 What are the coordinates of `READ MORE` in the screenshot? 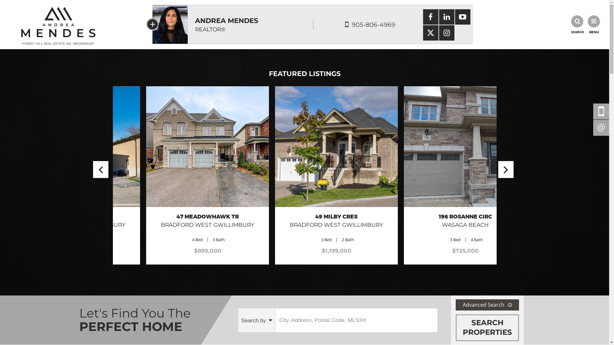 It's located at (433, 234).